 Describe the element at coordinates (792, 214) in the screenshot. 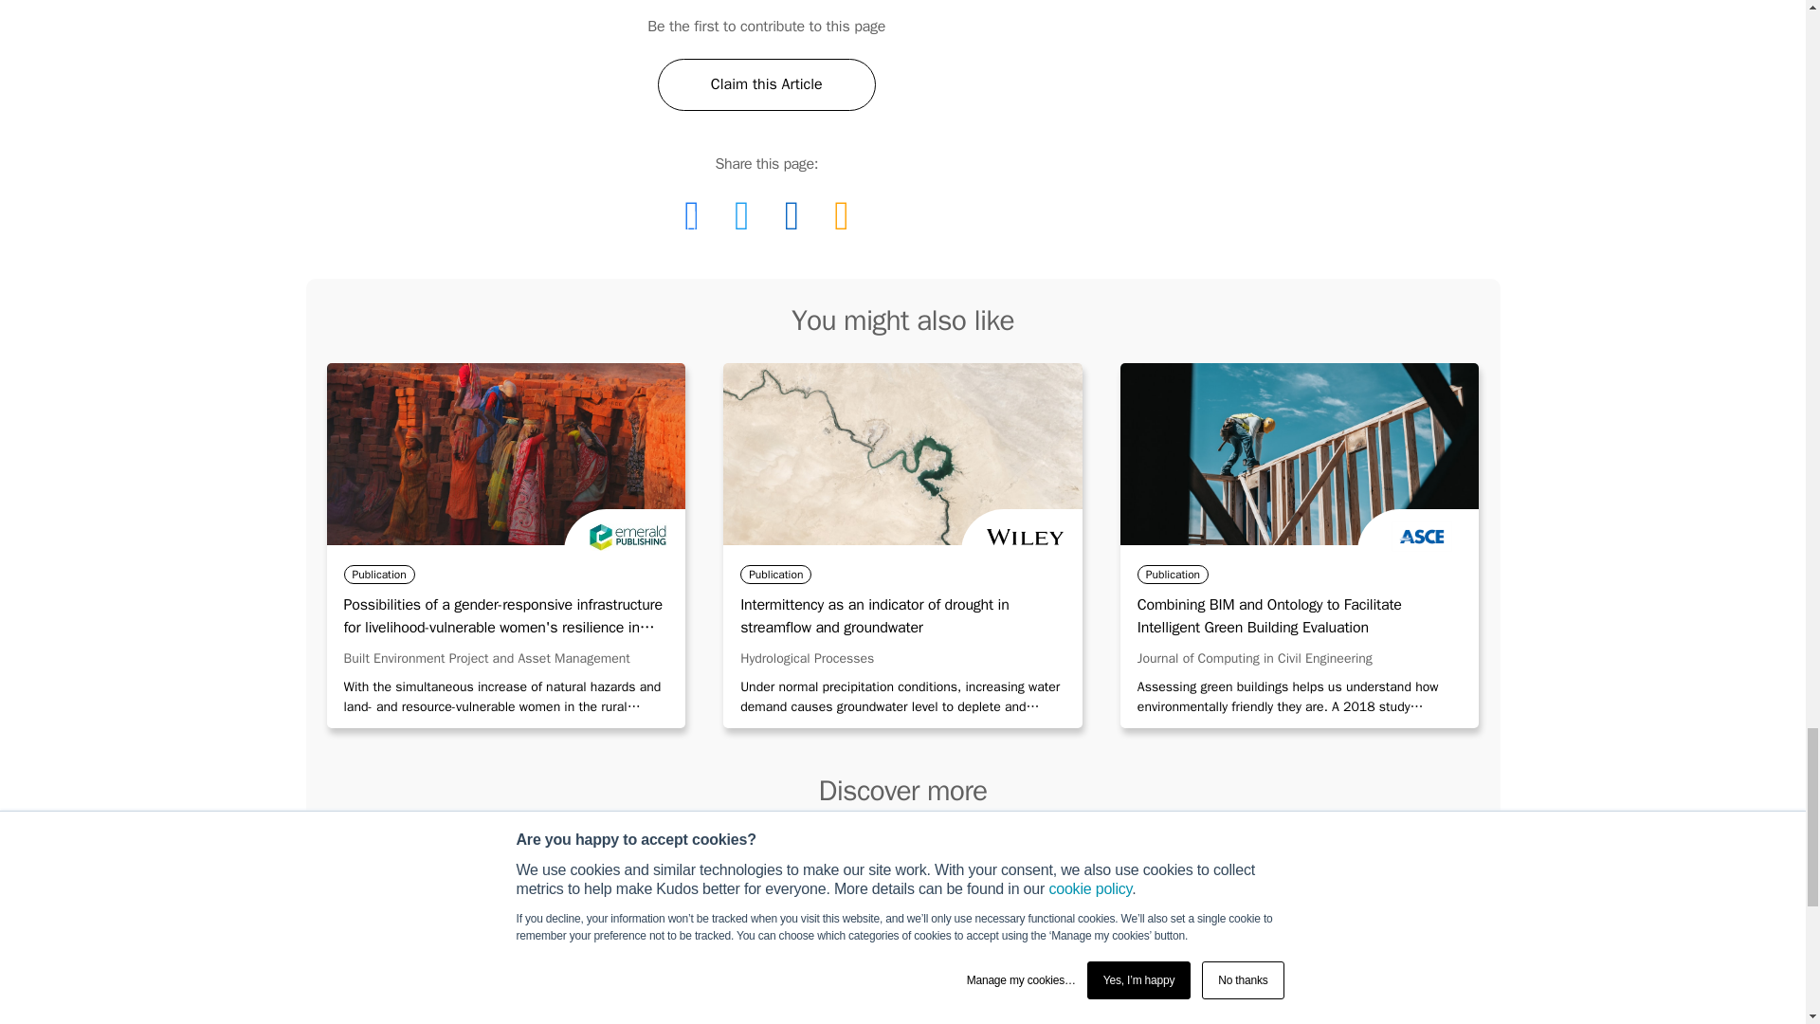

I see `Share this page via LinkedIn` at that location.